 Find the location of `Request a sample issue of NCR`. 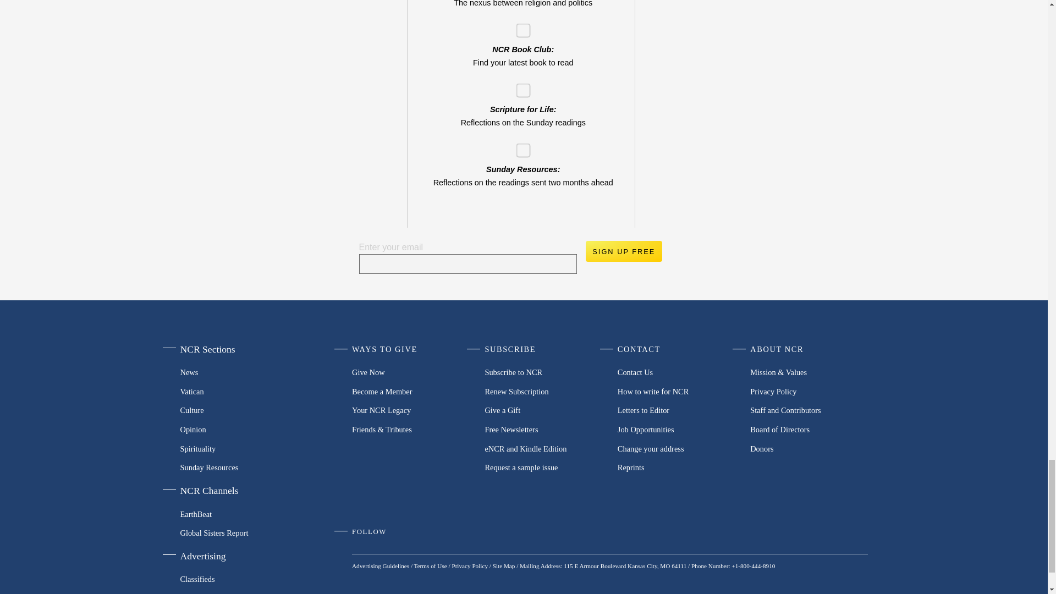

Request a sample issue of NCR is located at coordinates (543, 468).